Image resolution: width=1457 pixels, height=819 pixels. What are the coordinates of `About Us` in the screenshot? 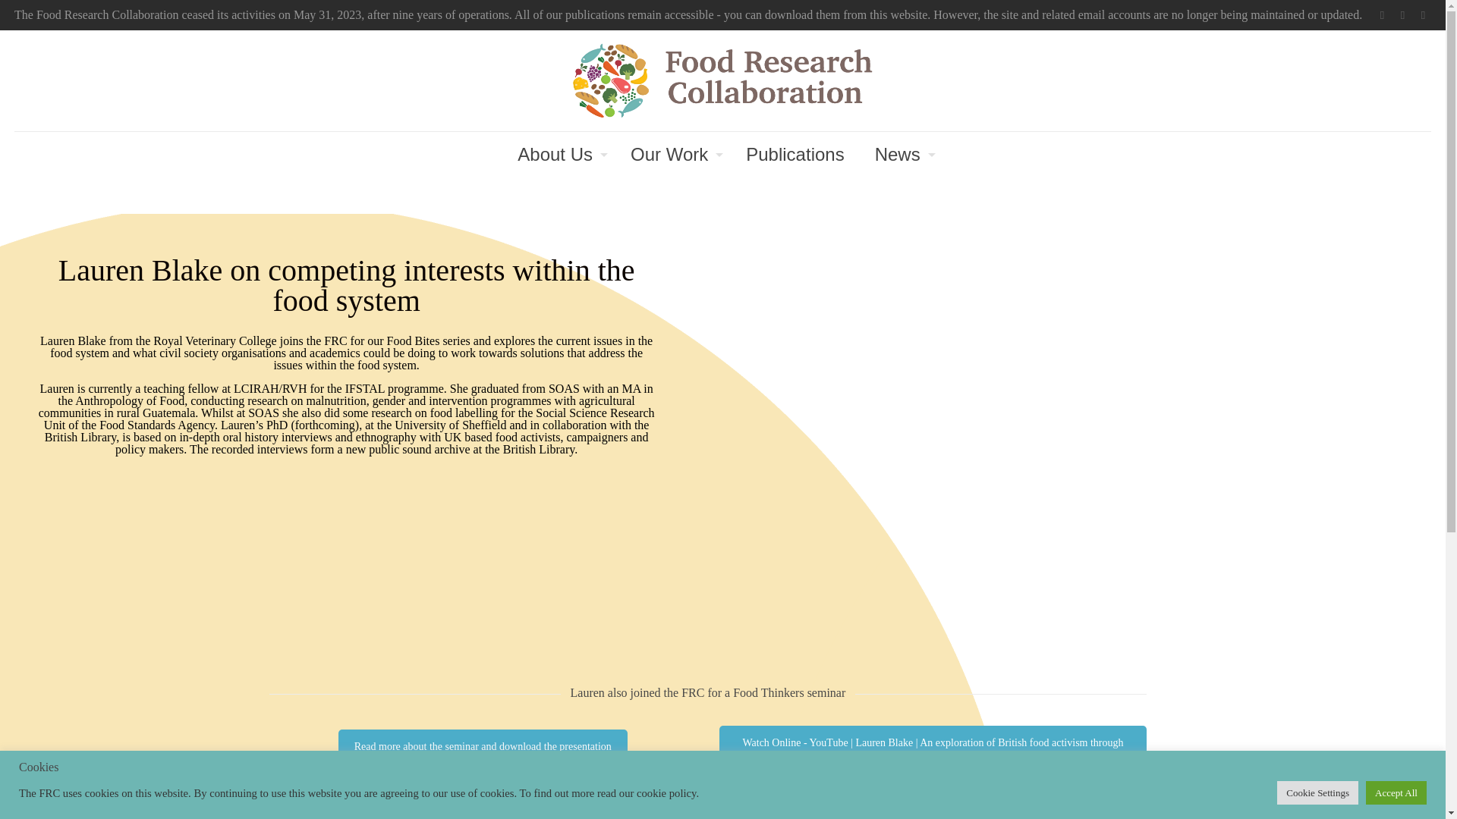 It's located at (559, 155).